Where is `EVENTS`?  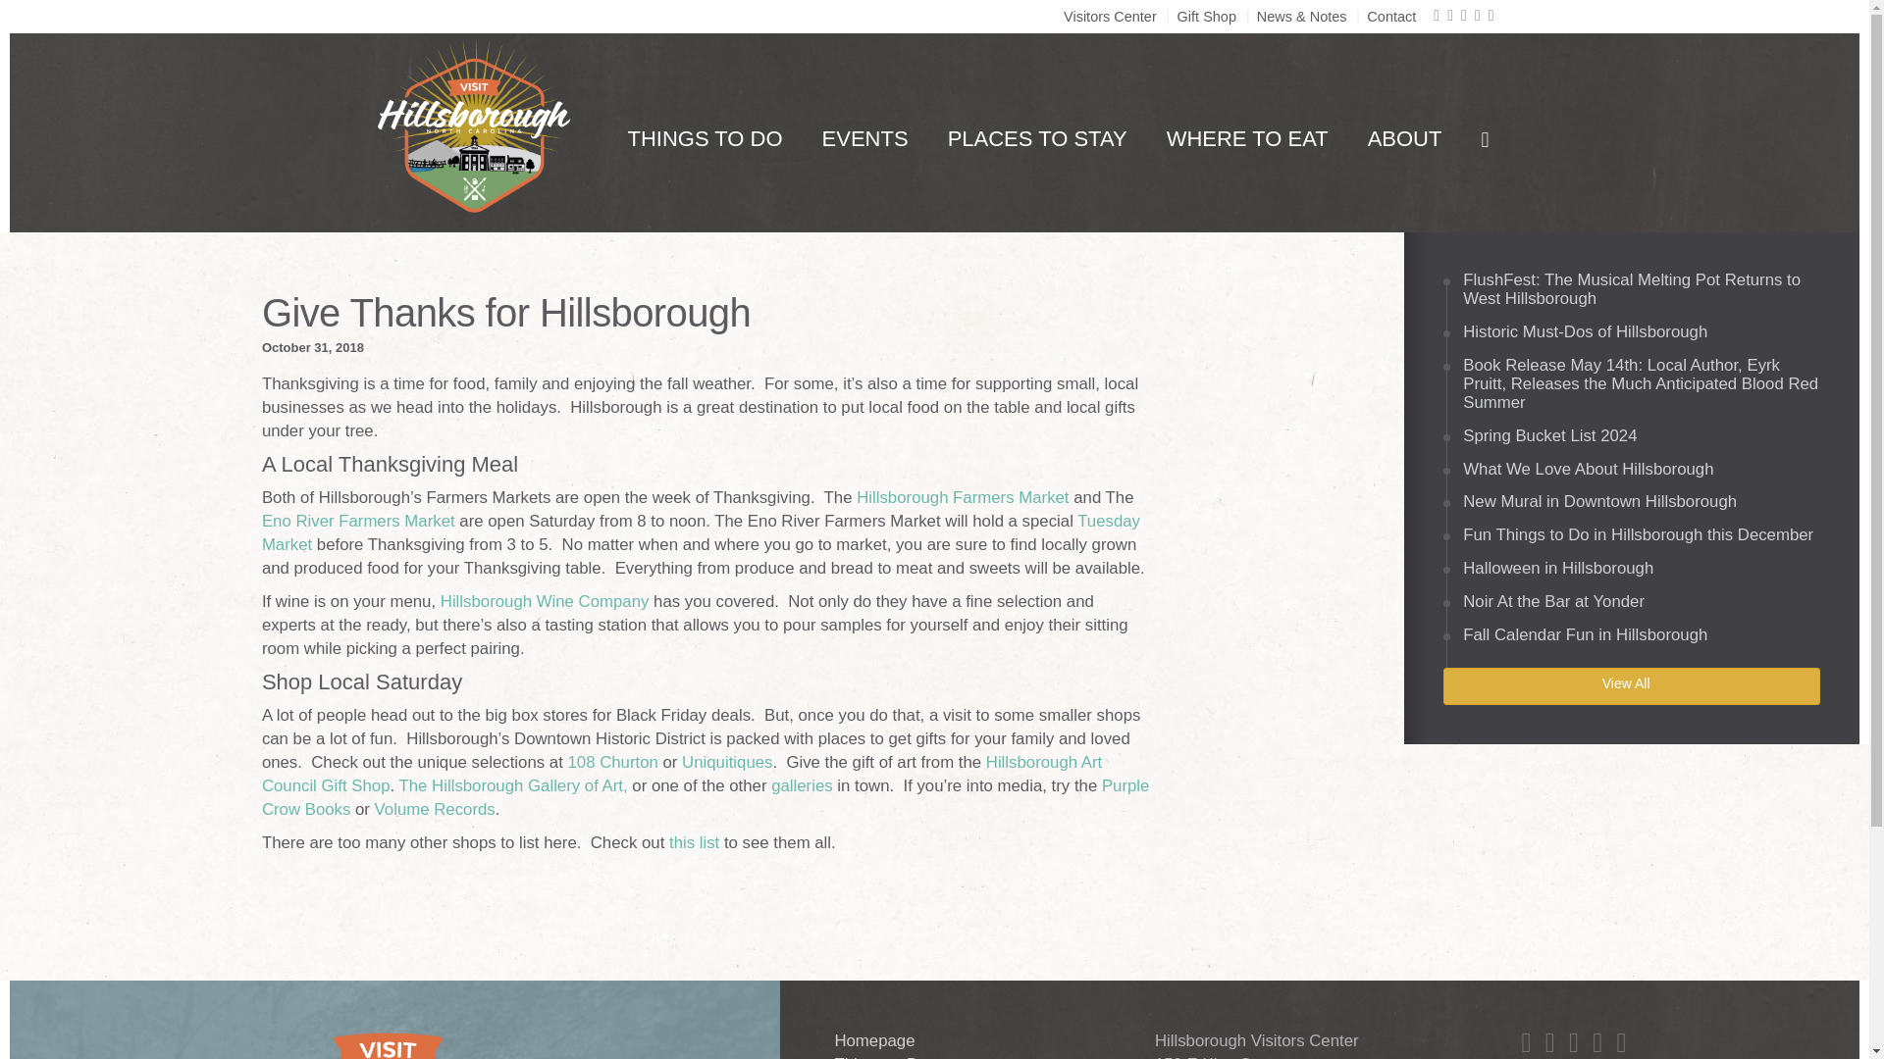
EVENTS is located at coordinates (865, 139).